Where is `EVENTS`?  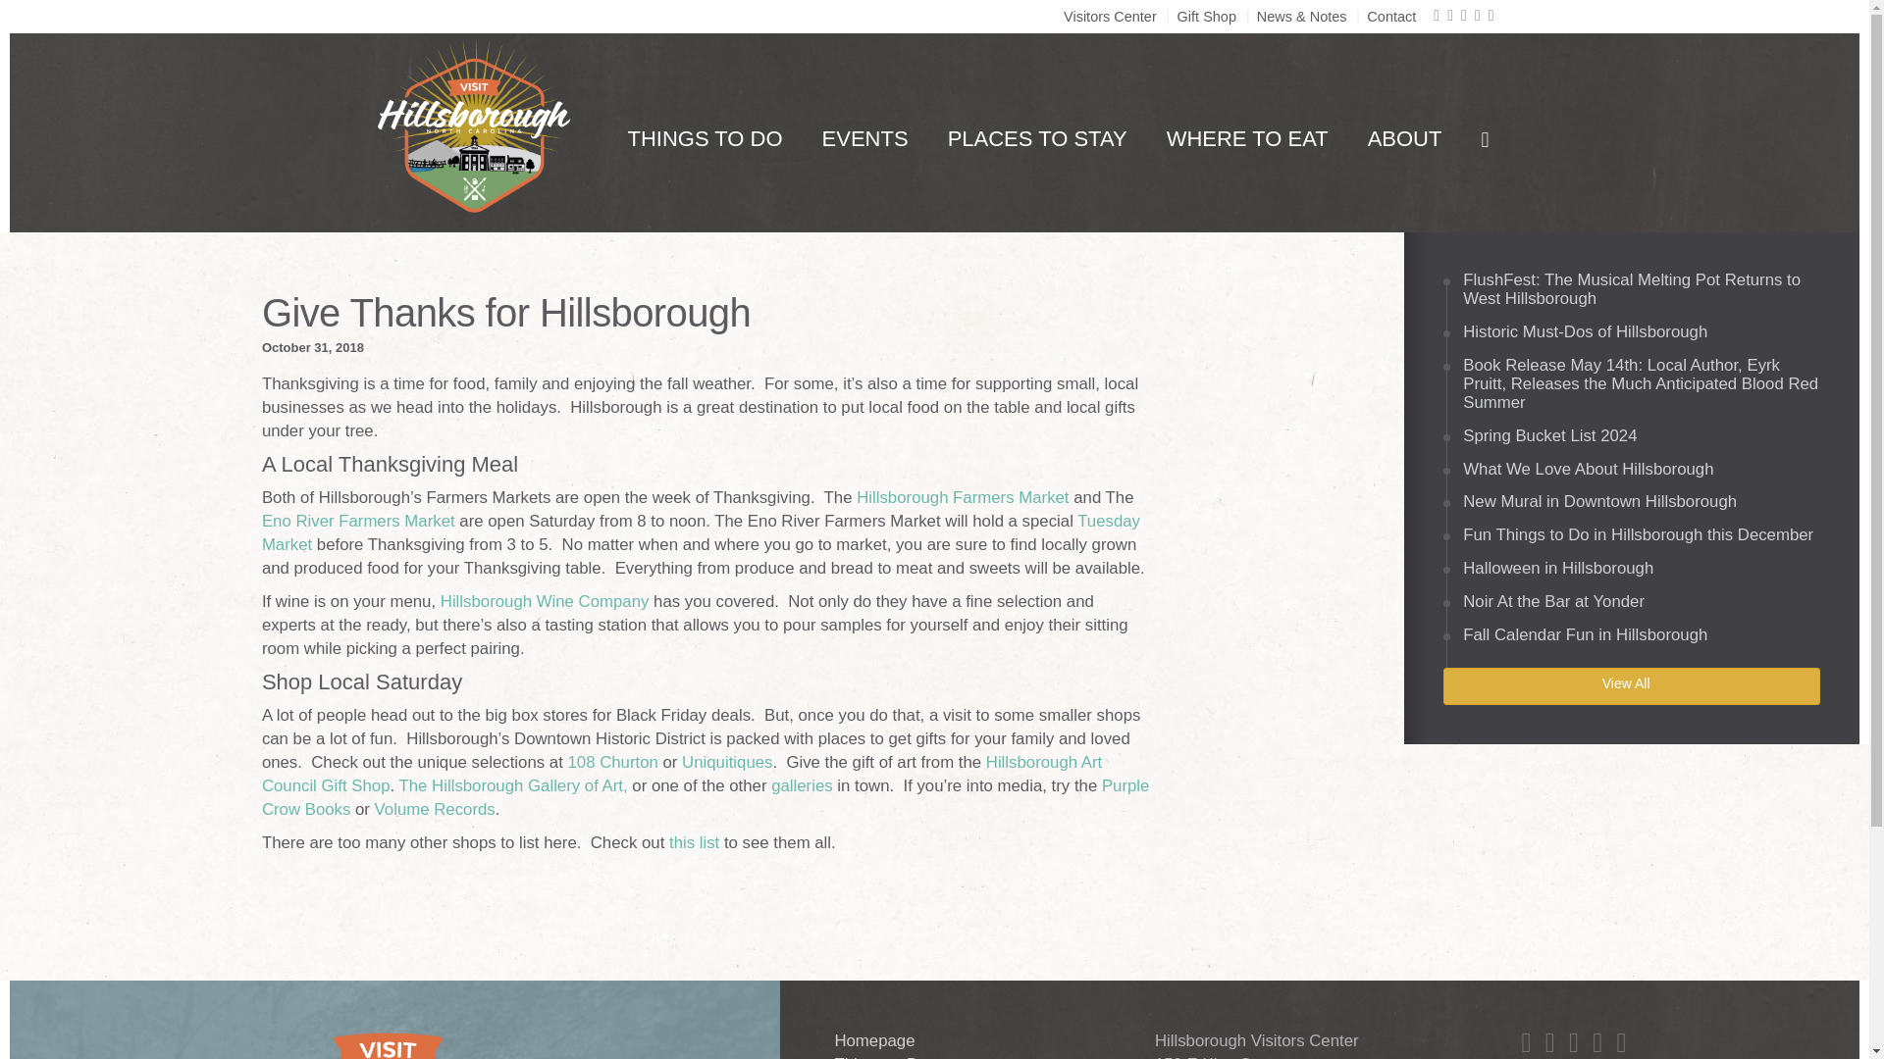
EVENTS is located at coordinates (865, 139).